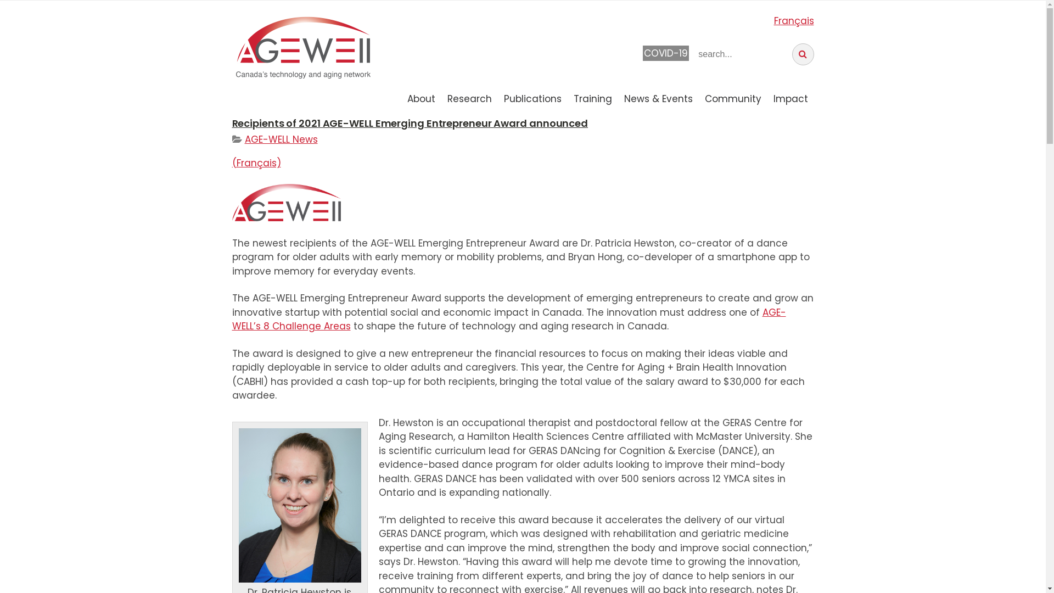 This screenshot has width=1054, height=593. Describe the element at coordinates (303, 47) in the screenshot. I see `AGE-WELL` at that location.